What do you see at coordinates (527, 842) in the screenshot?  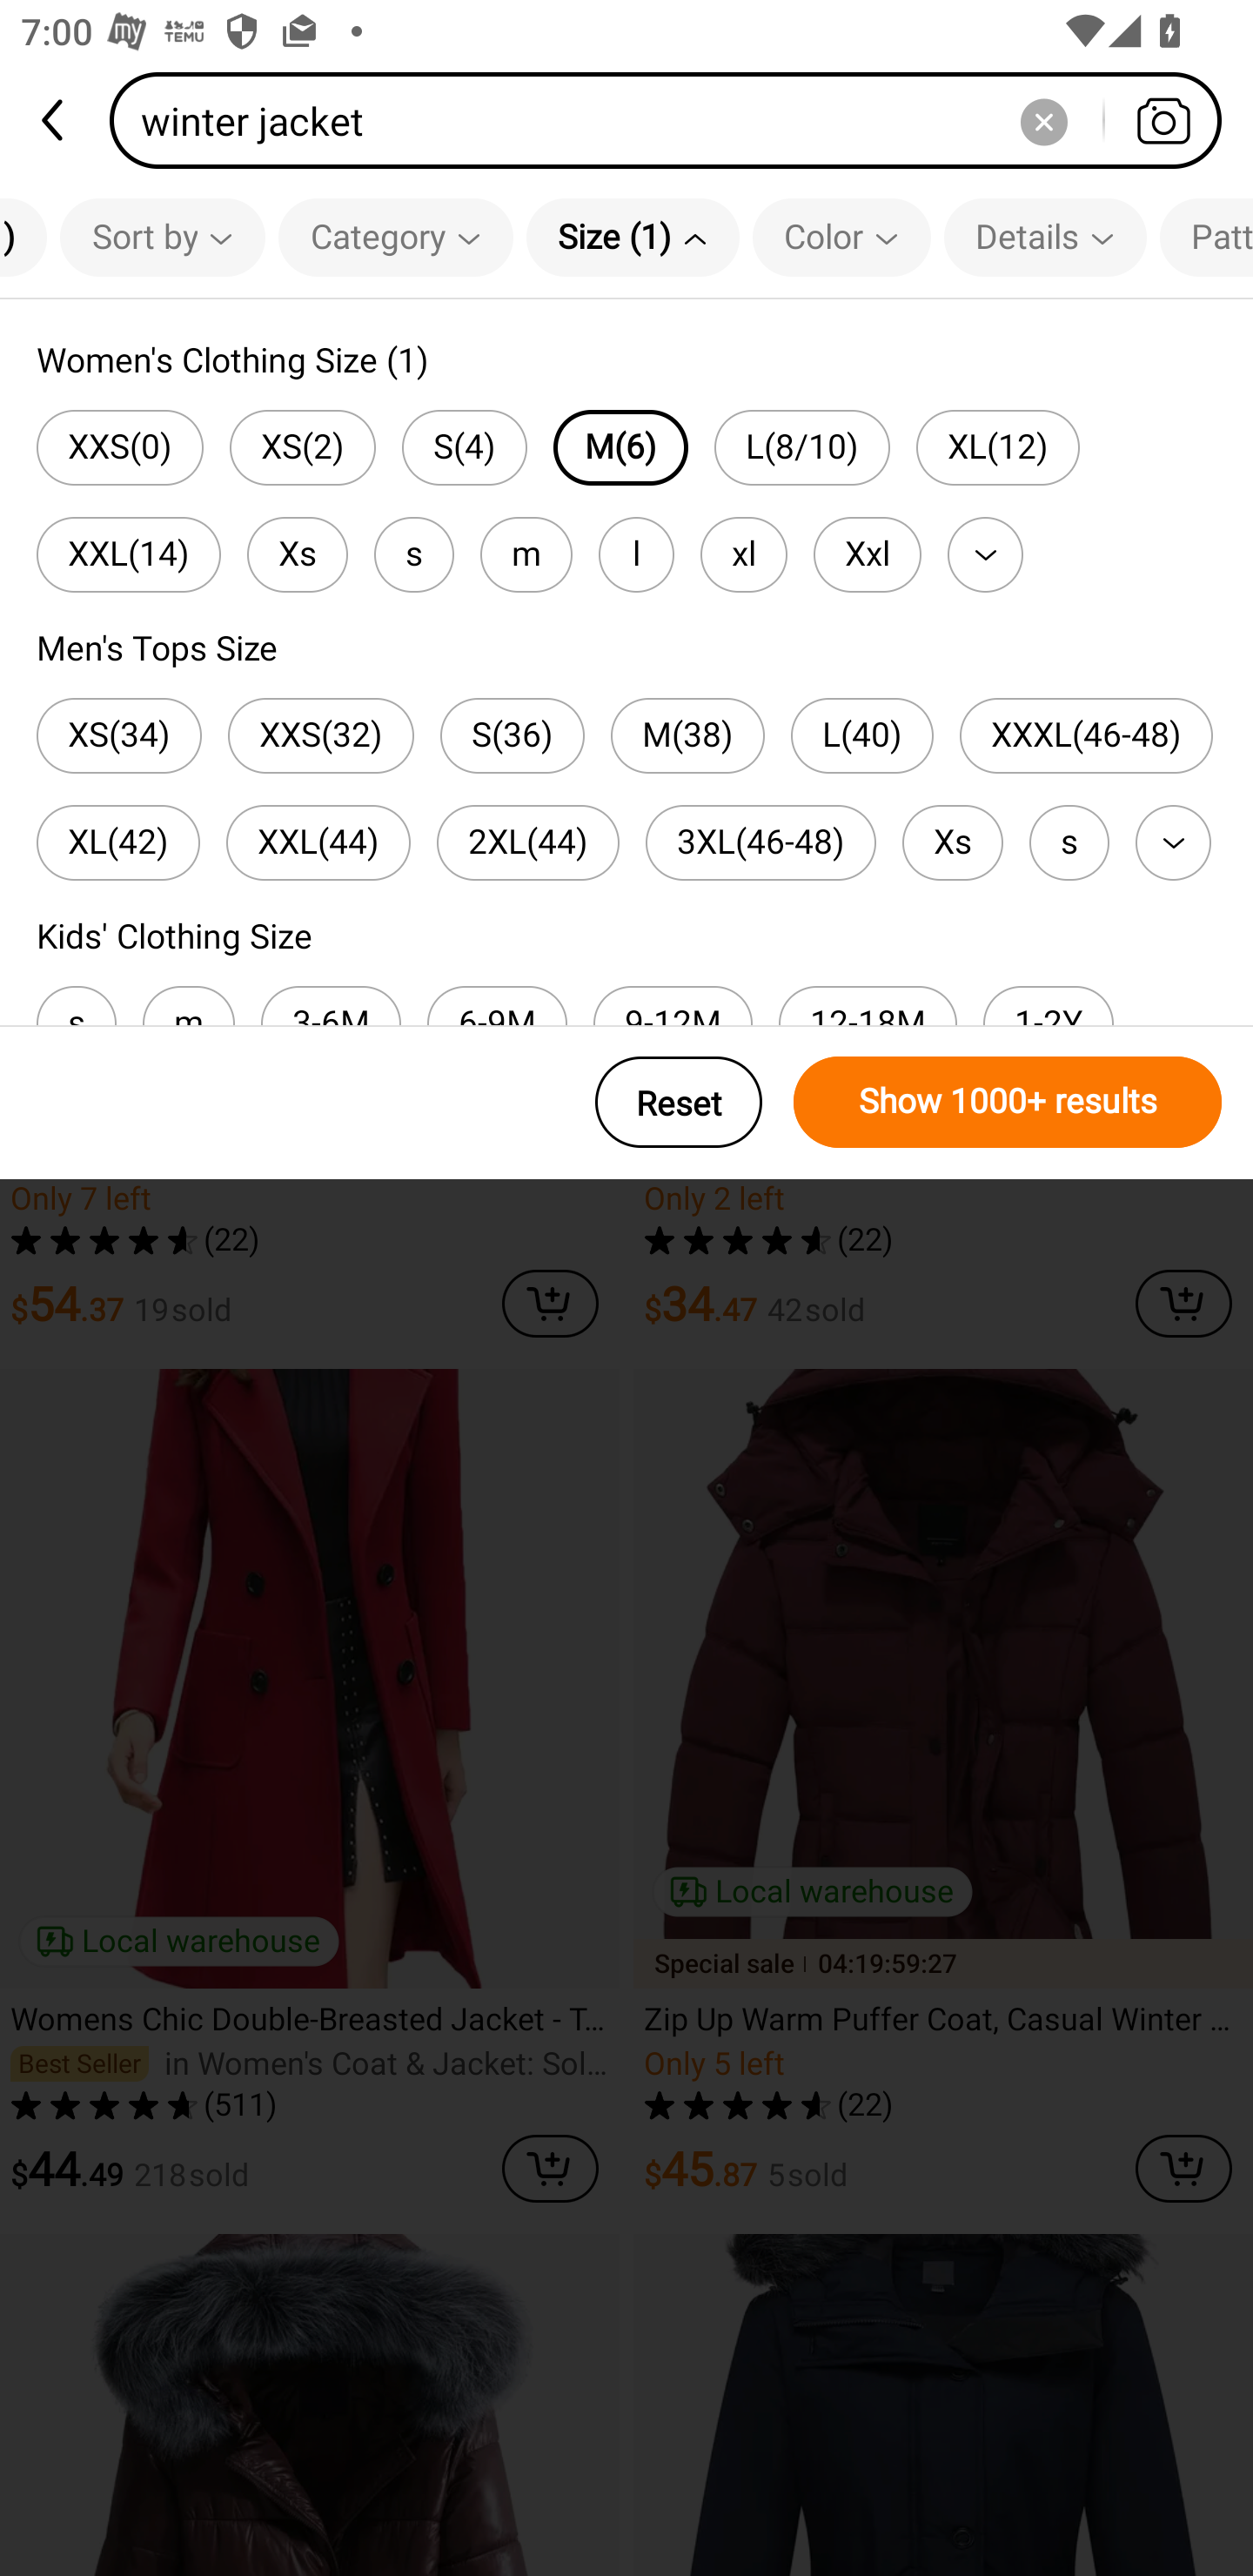 I see `2XL(44)` at bounding box center [527, 842].